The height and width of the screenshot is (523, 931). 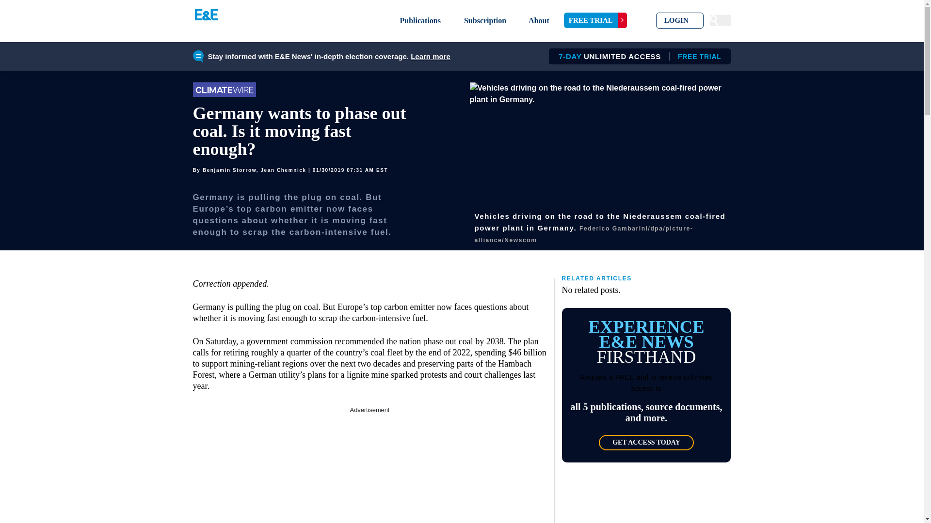 I want to click on 3rd party ad content, so click(x=369, y=469).